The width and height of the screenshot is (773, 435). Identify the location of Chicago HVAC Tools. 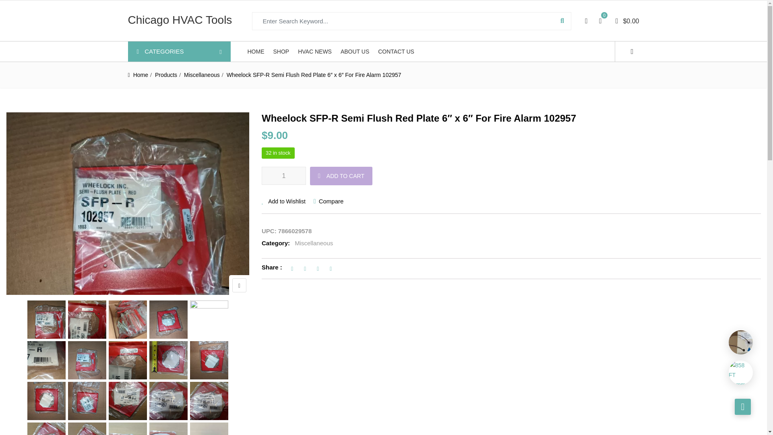
(180, 22).